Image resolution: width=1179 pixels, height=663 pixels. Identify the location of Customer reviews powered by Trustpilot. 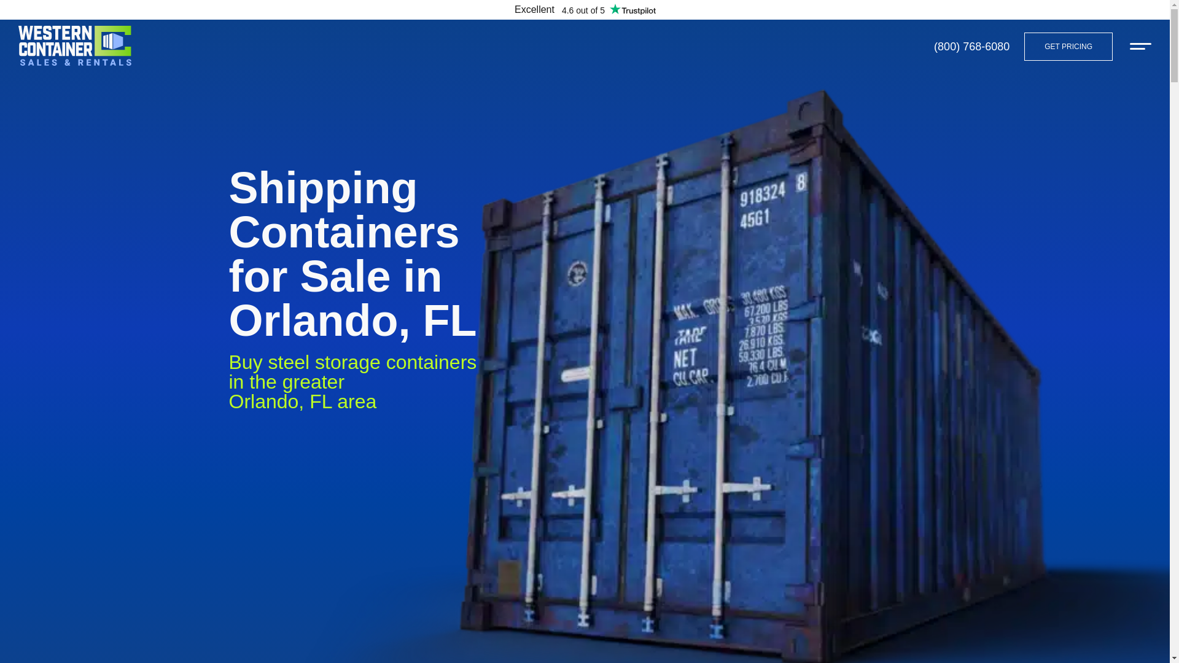
(585, 10).